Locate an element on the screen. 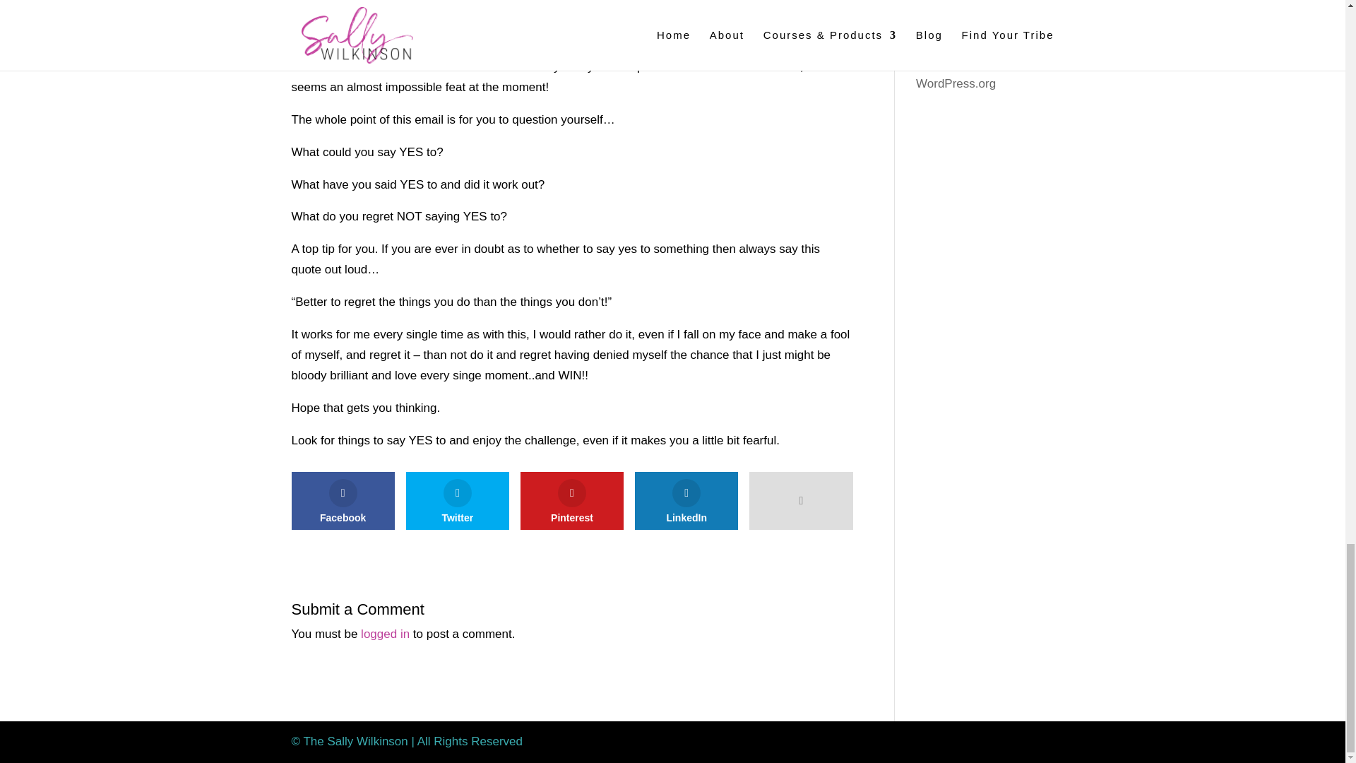 The image size is (1356, 763). Facebook is located at coordinates (343, 500).